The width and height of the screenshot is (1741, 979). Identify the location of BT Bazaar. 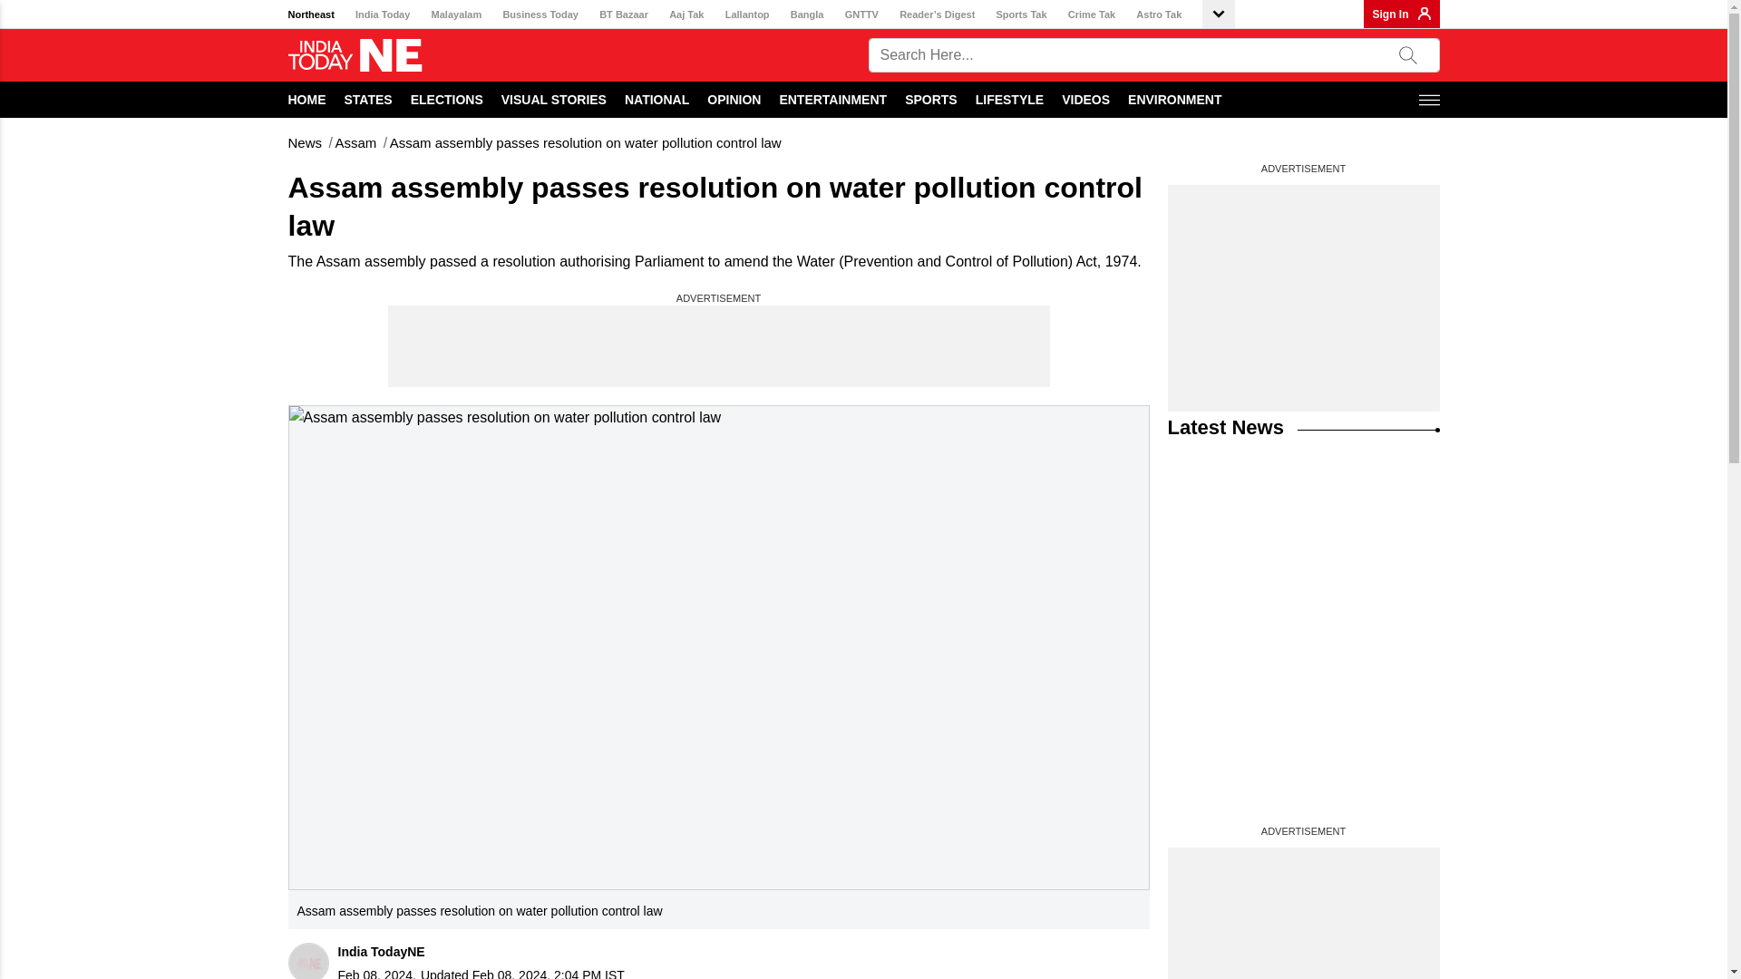
(623, 15).